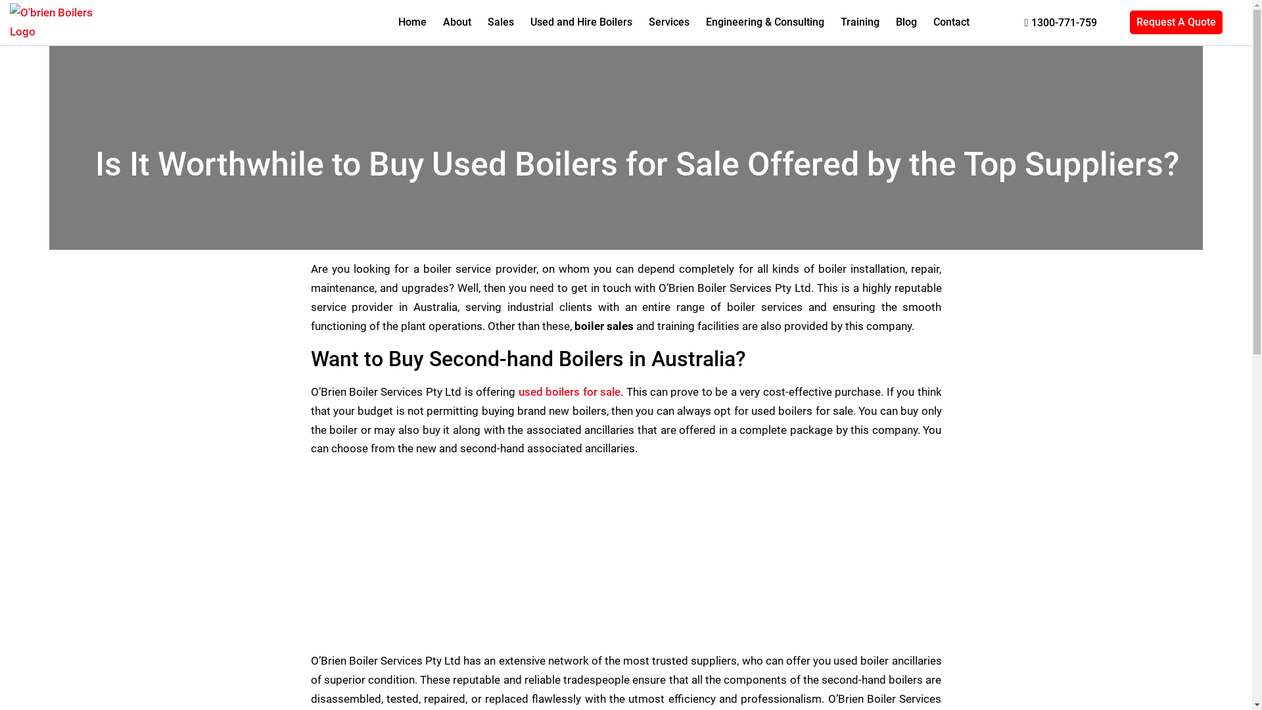 This screenshot has height=710, width=1262. What do you see at coordinates (413, 22) in the screenshot?
I see `Home` at bounding box center [413, 22].